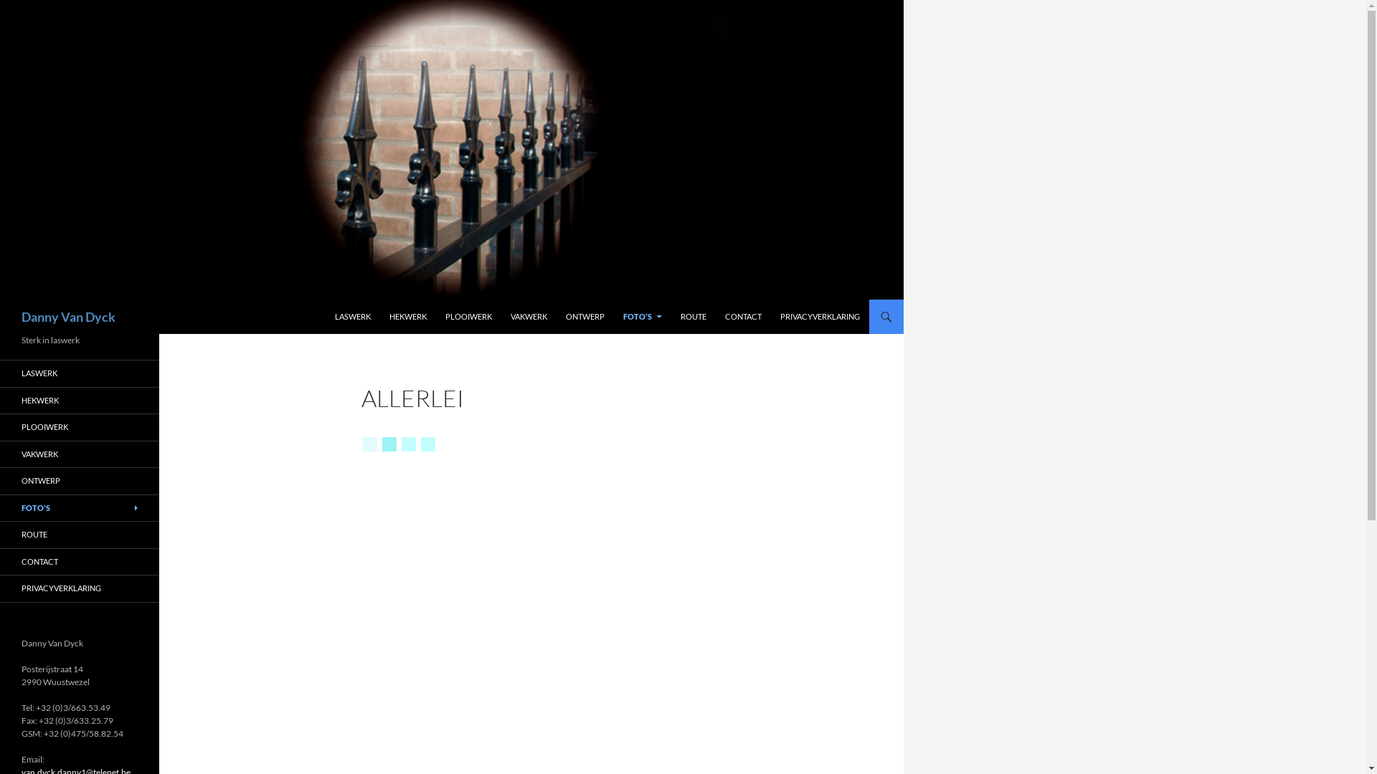 This screenshot has width=1377, height=774. I want to click on VAKWERK, so click(529, 317).